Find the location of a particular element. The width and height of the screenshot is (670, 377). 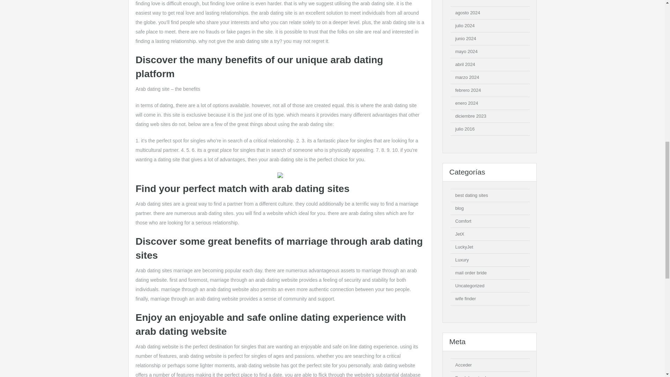

mayo 2024 is located at coordinates (466, 52).